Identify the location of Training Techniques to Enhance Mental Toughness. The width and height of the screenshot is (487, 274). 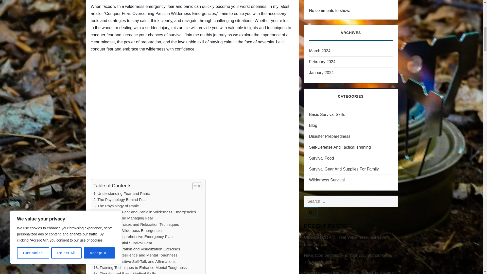
(140, 268).